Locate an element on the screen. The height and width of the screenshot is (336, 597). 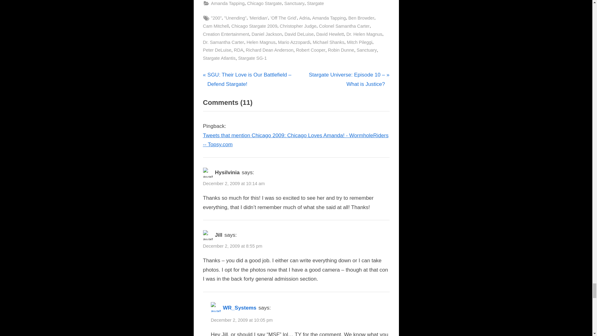
Sanctuary is located at coordinates (294, 4).